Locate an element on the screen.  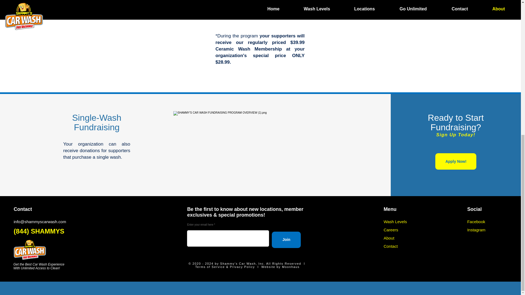
About is located at coordinates (389, 238).